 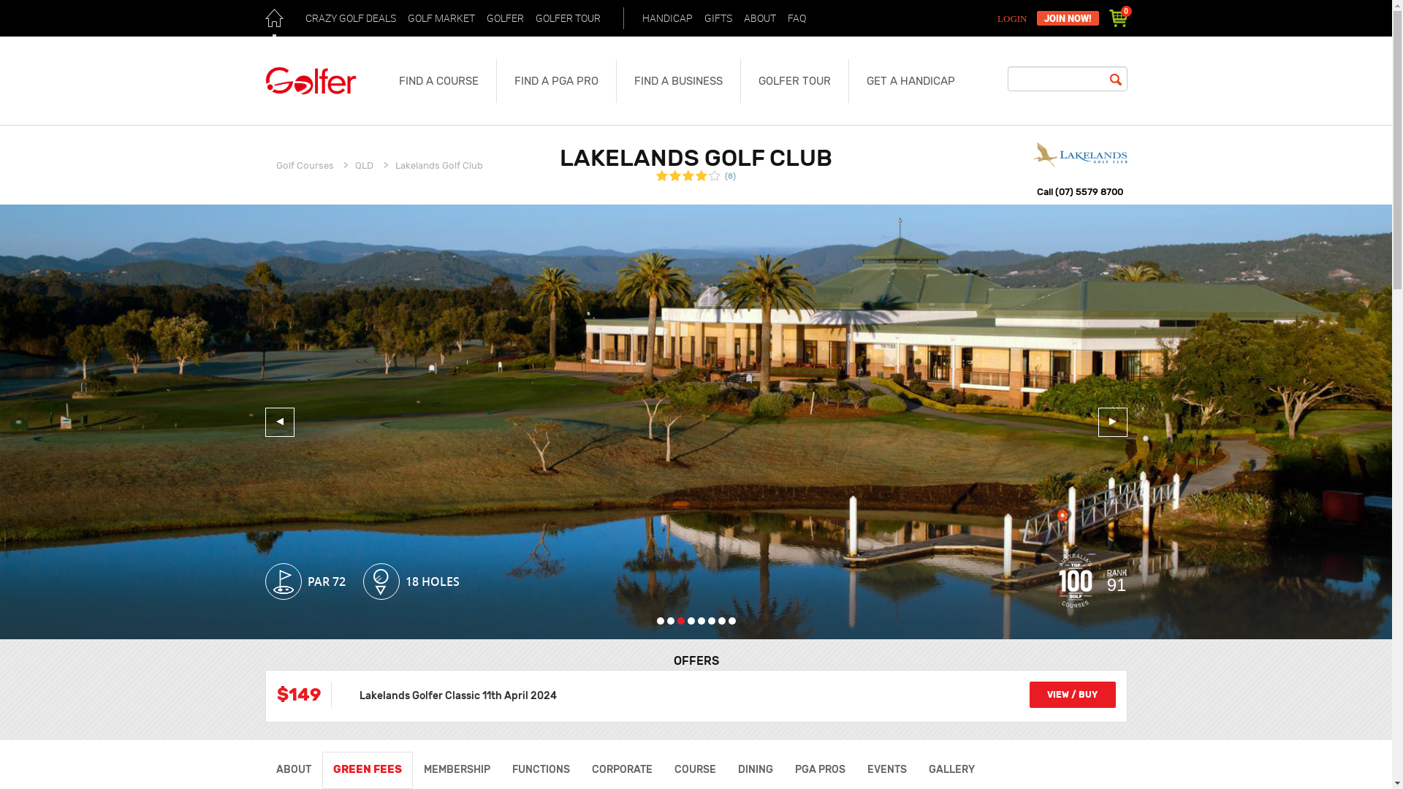 I want to click on GOLFER, so click(x=504, y=18).